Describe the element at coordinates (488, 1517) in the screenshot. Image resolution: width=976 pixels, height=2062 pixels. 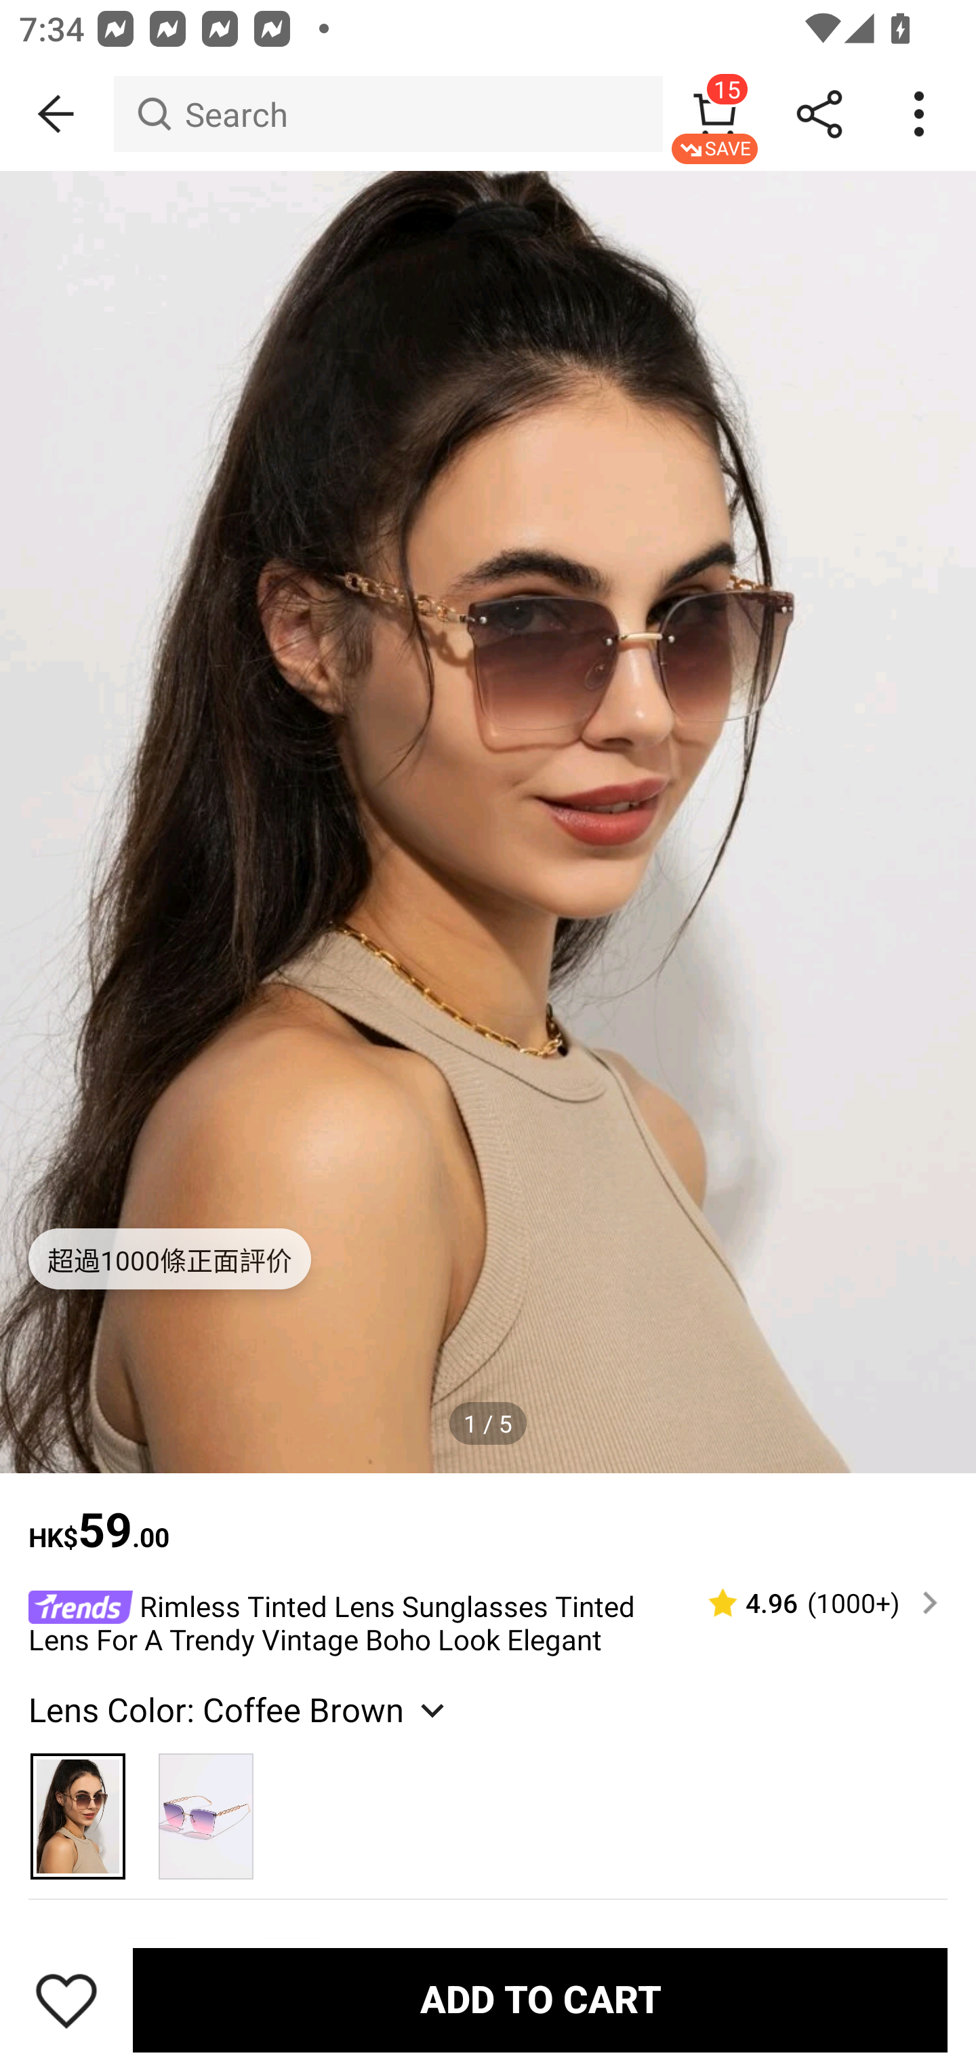
I see `HK$59.00` at that location.